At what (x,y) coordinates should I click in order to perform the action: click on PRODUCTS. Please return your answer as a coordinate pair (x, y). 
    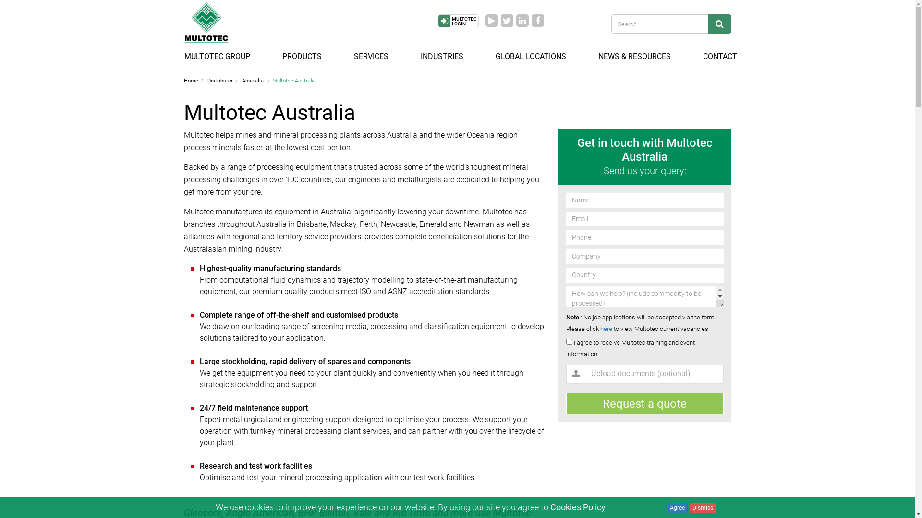
    Looking at the image, I should click on (307, 55).